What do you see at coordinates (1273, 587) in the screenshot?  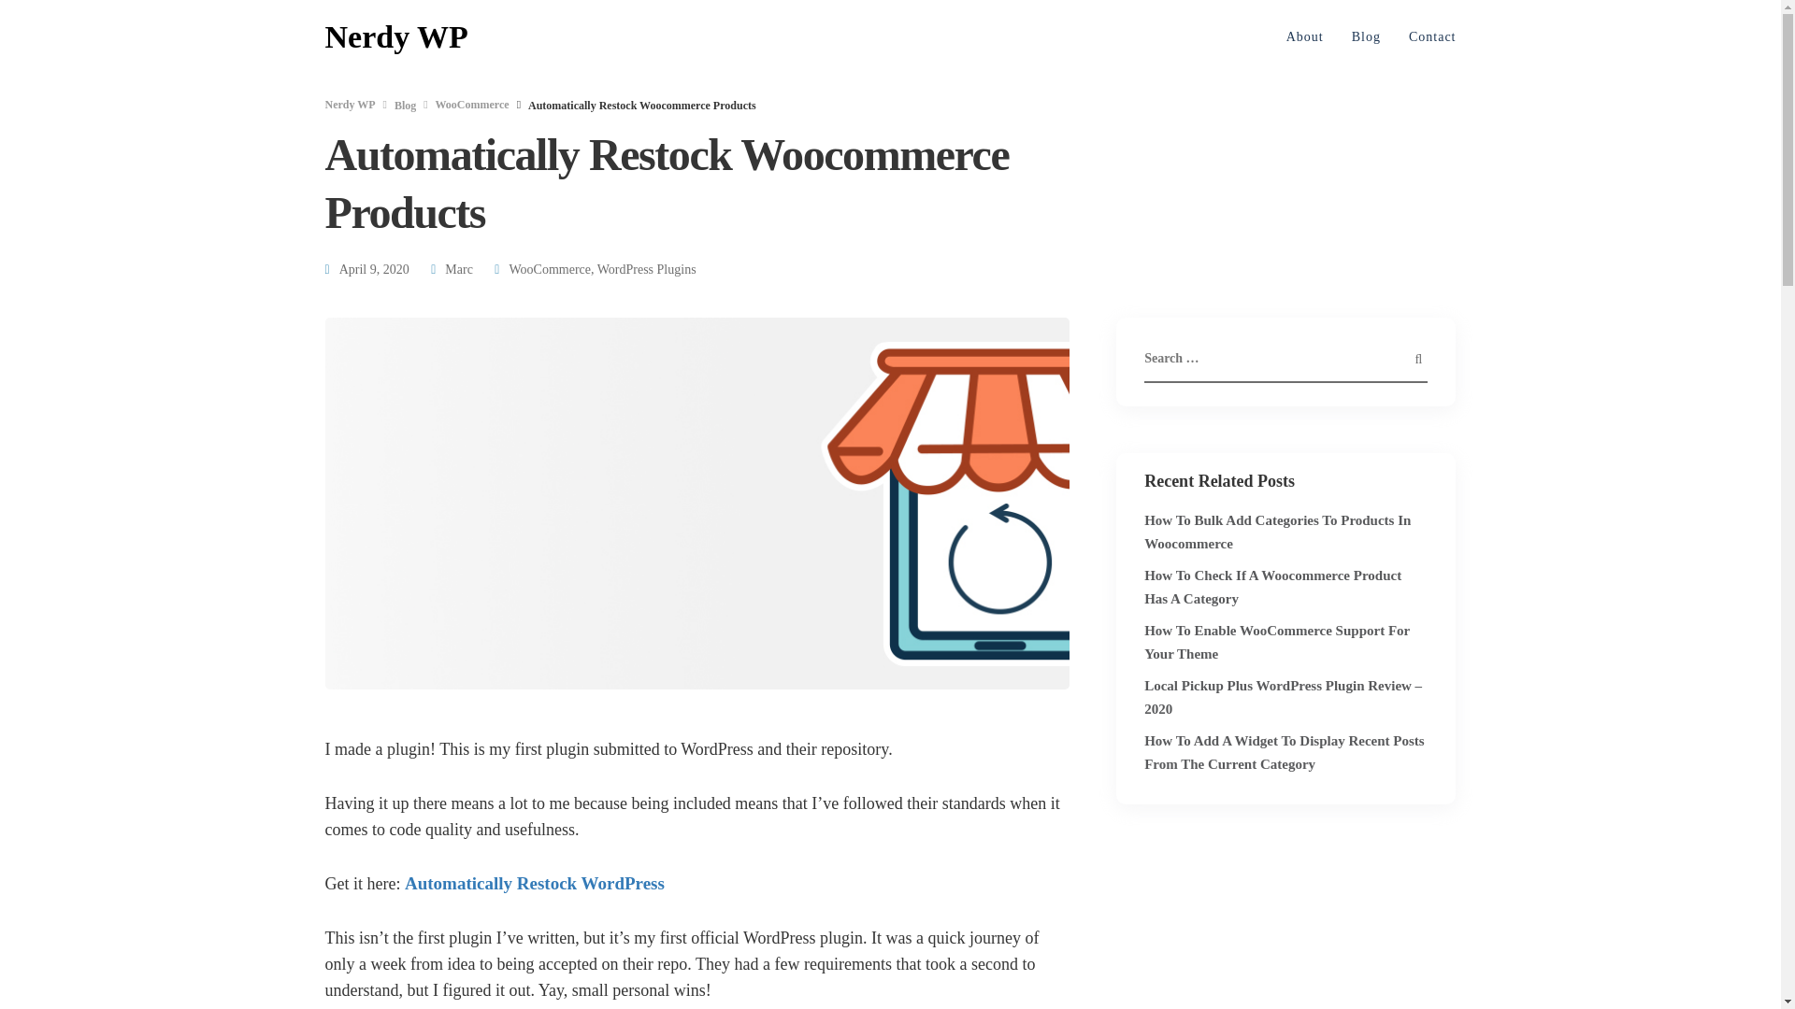 I see `How To Check If A Woocommerce Product Has A Category` at bounding box center [1273, 587].